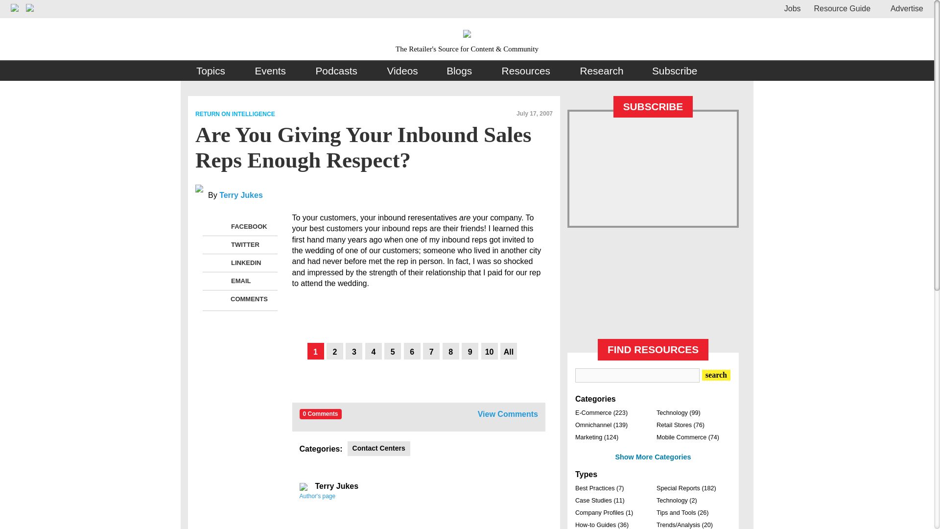  Describe the element at coordinates (337, 71) in the screenshot. I see `Podcasts` at that location.